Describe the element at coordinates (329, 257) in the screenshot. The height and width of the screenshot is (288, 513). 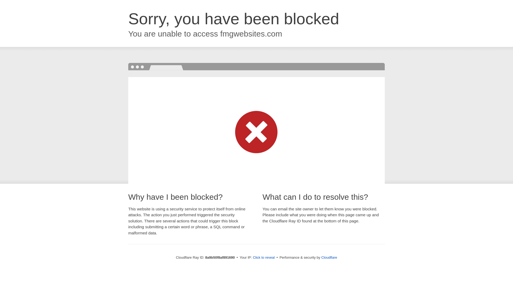
I see `Cloudflare` at that location.